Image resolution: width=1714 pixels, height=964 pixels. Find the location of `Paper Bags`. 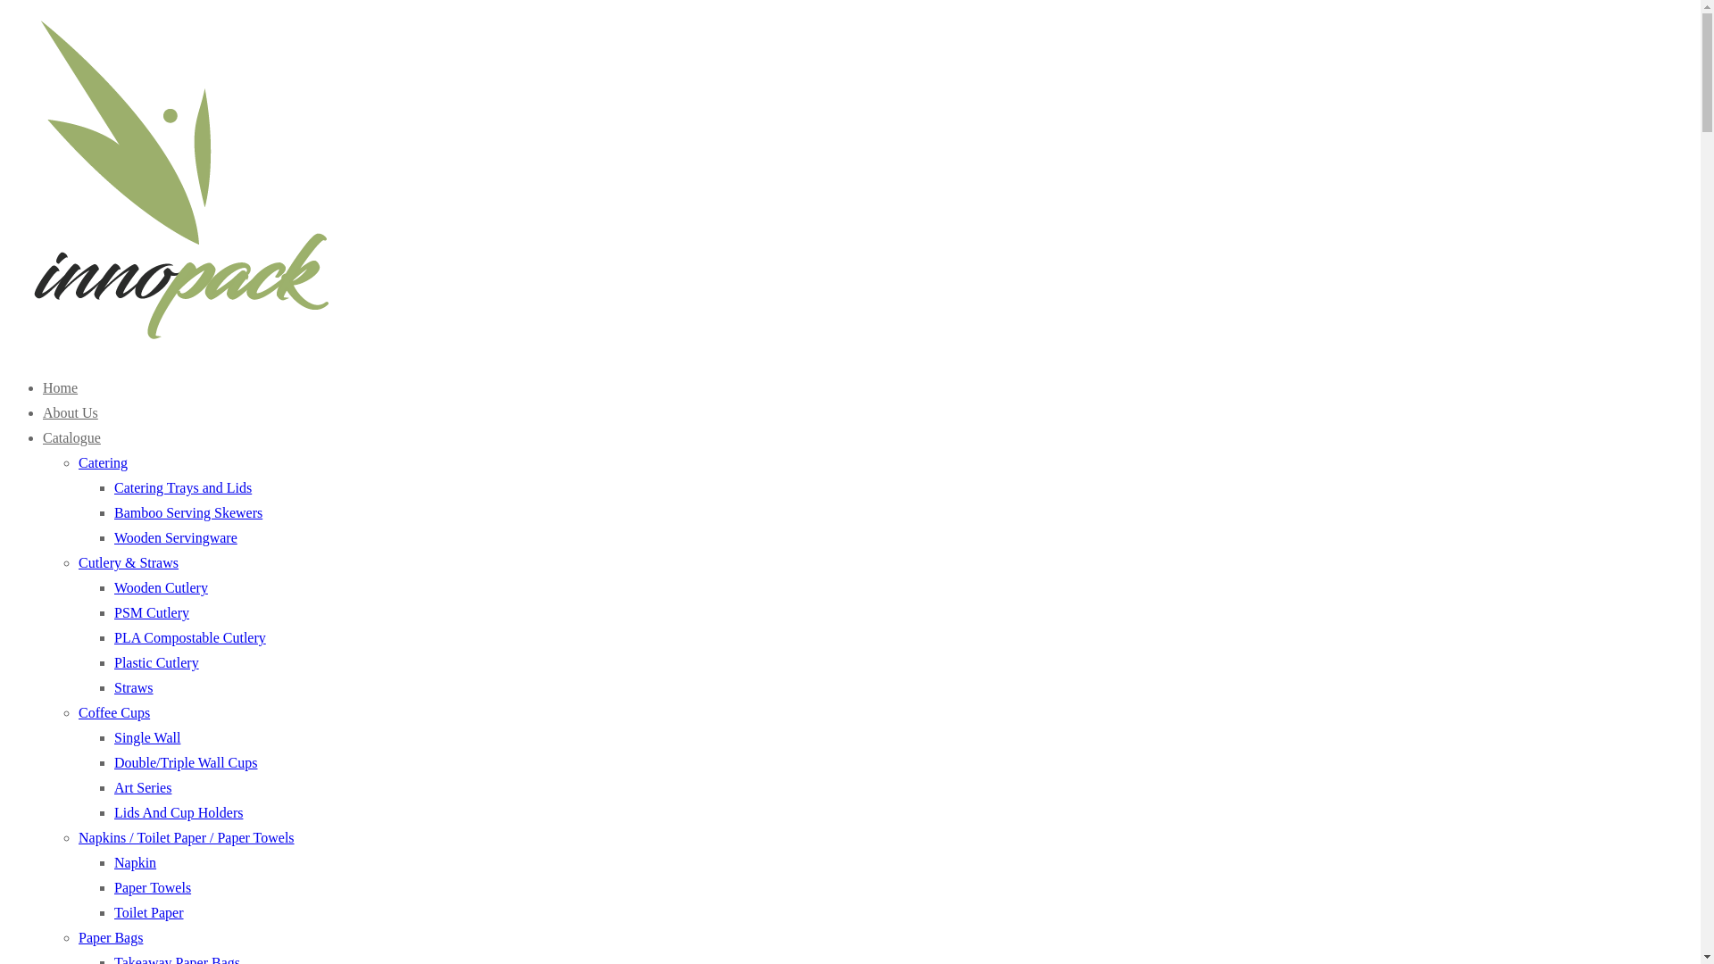

Paper Bags is located at coordinates (111, 937).